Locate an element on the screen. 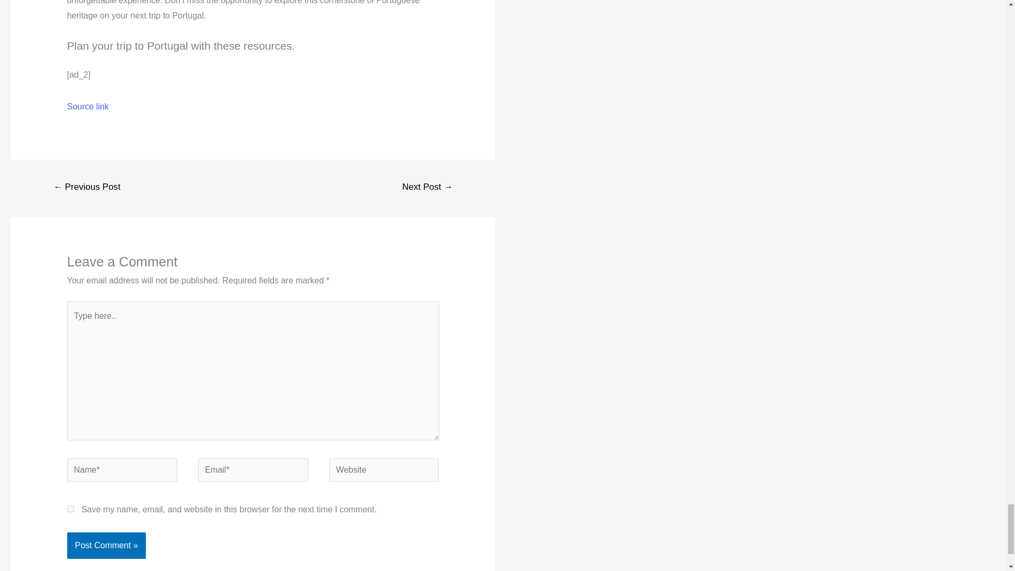 The height and width of the screenshot is (571, 1015). Source link is located at coordinates (88, 106).